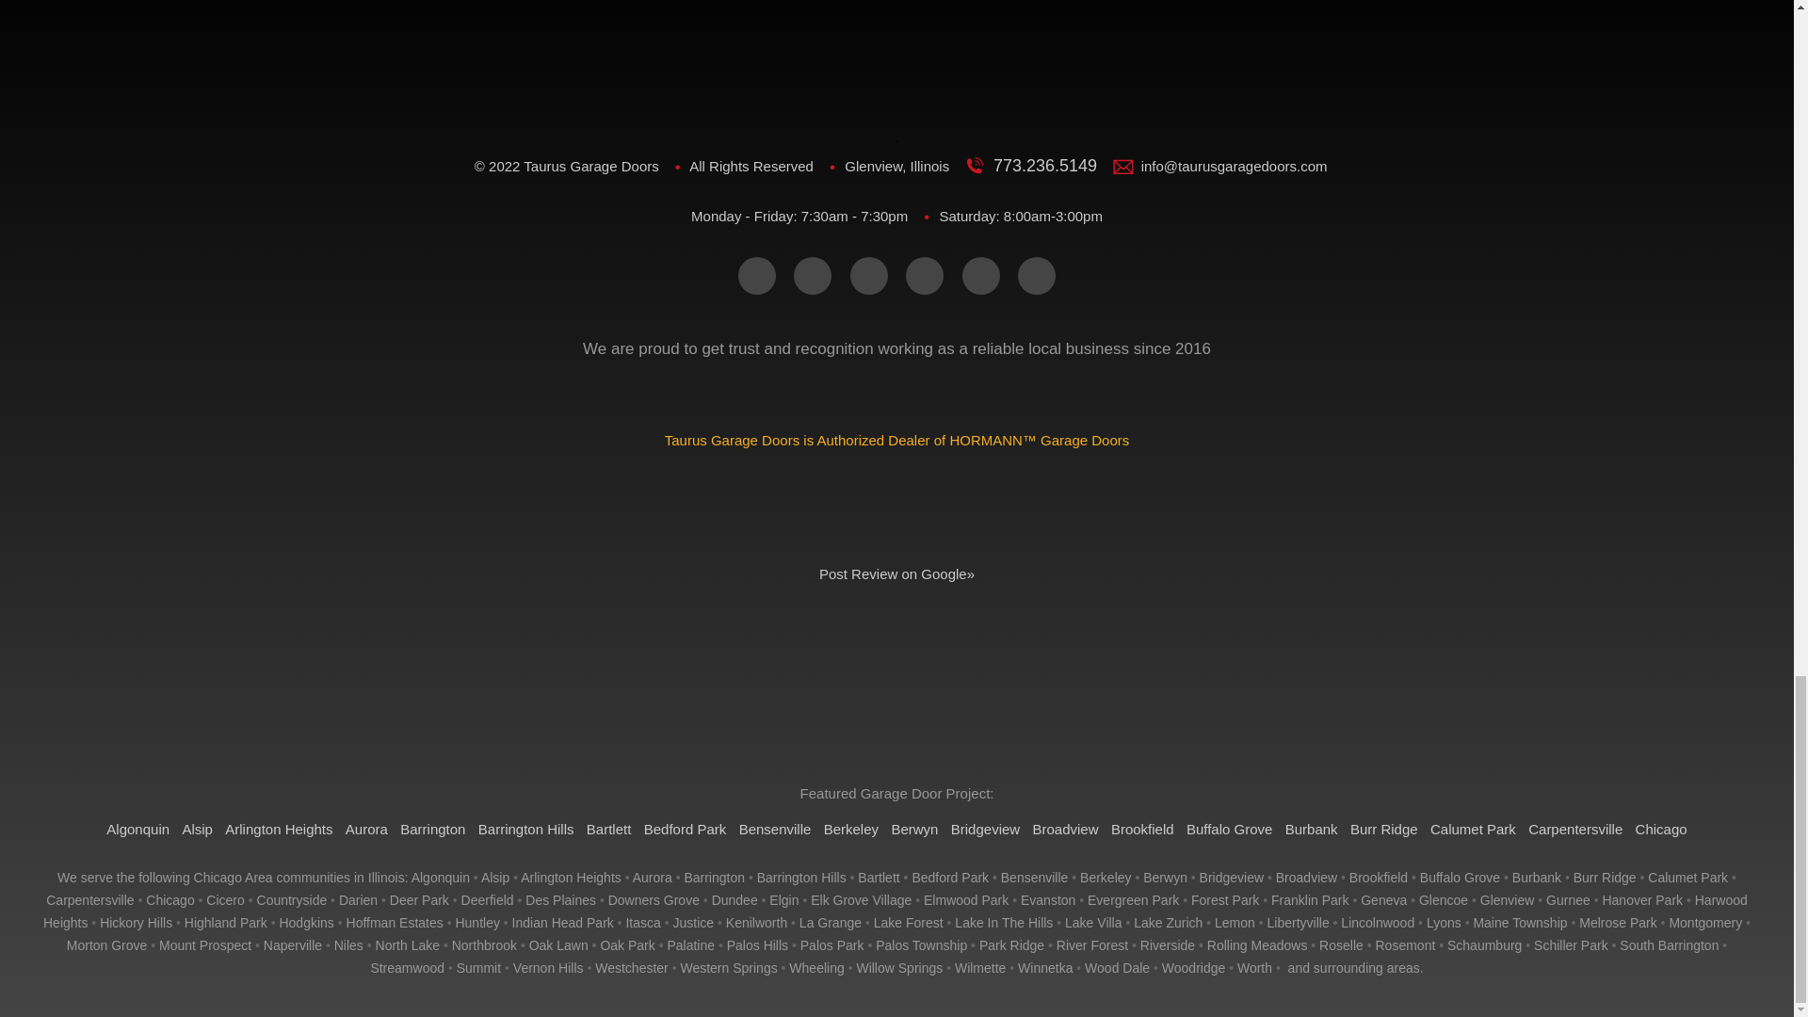 The height and width of the screenshot is (1017, 1808). I want to click on bedford park, Illinois Garage Doors, so click(949, 878).